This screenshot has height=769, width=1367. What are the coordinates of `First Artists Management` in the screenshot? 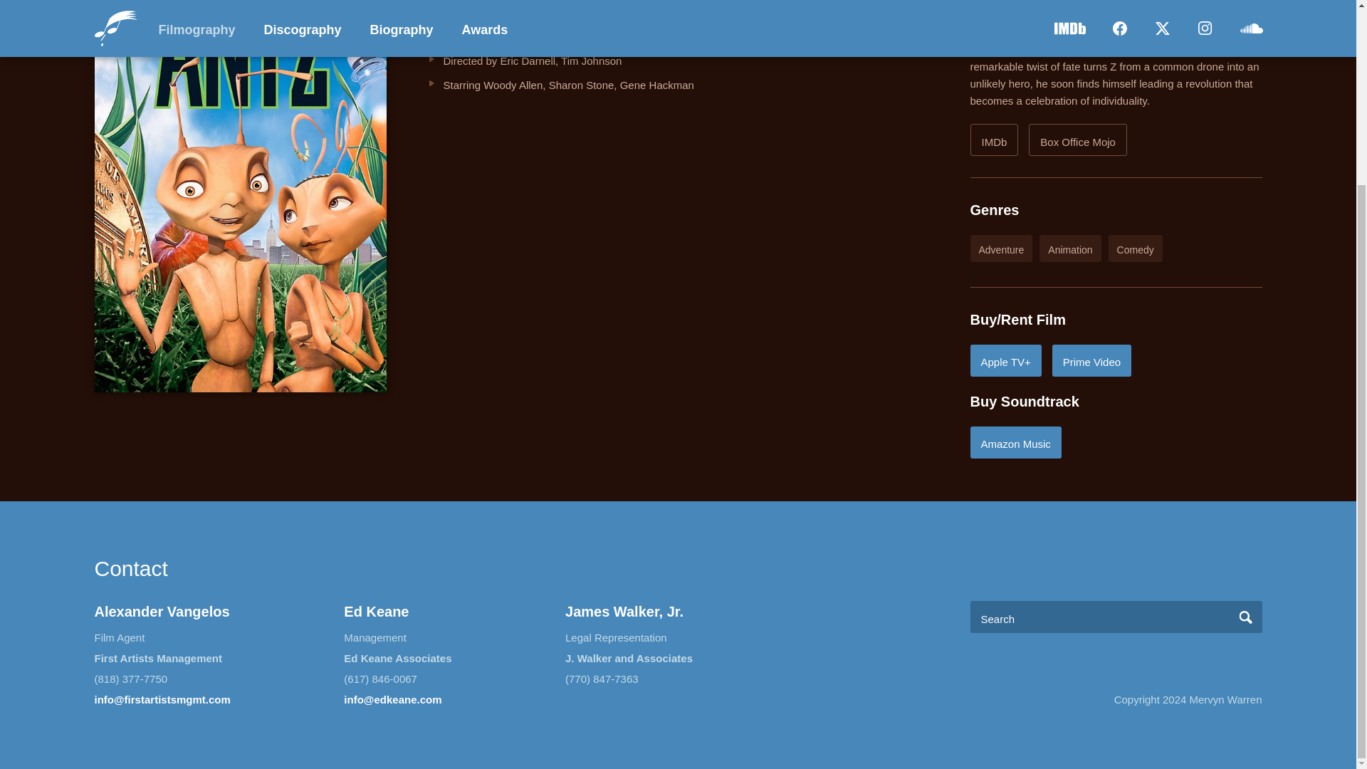 It's located at (158, 658).